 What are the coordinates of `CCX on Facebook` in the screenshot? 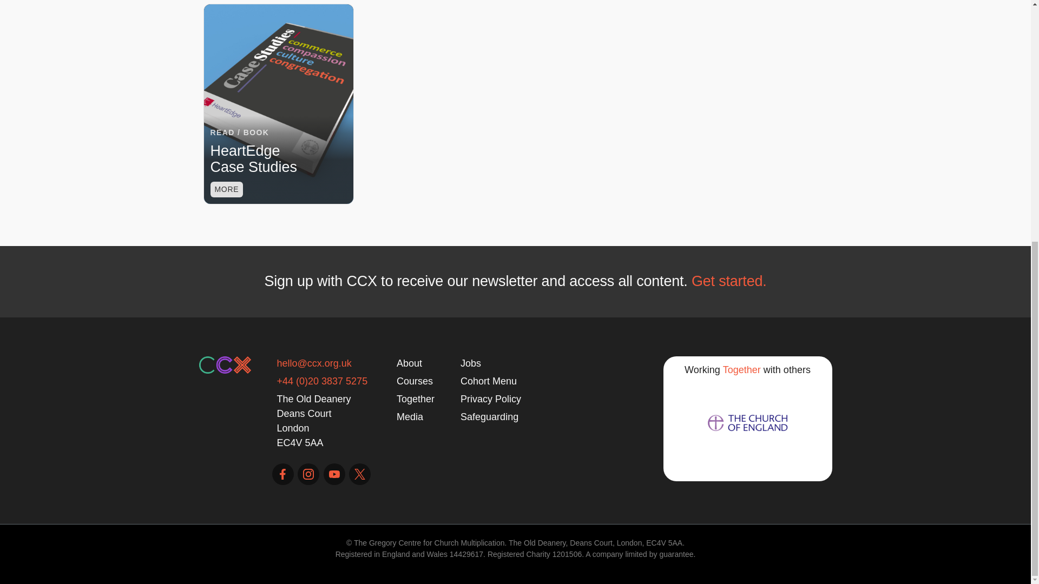 It's located at (282, 474).